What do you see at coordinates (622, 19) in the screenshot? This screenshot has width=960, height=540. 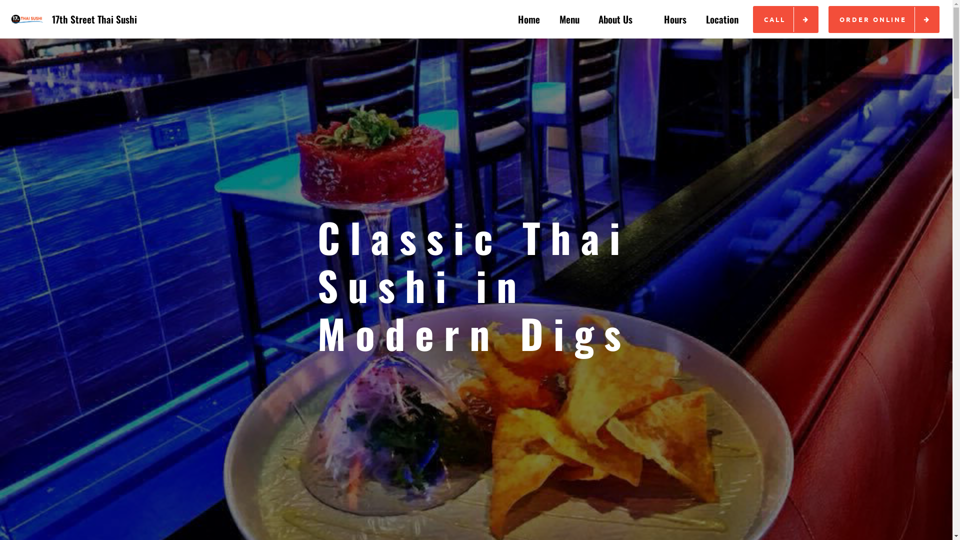 I see `About Us     ` at bounding box center [622, 19].